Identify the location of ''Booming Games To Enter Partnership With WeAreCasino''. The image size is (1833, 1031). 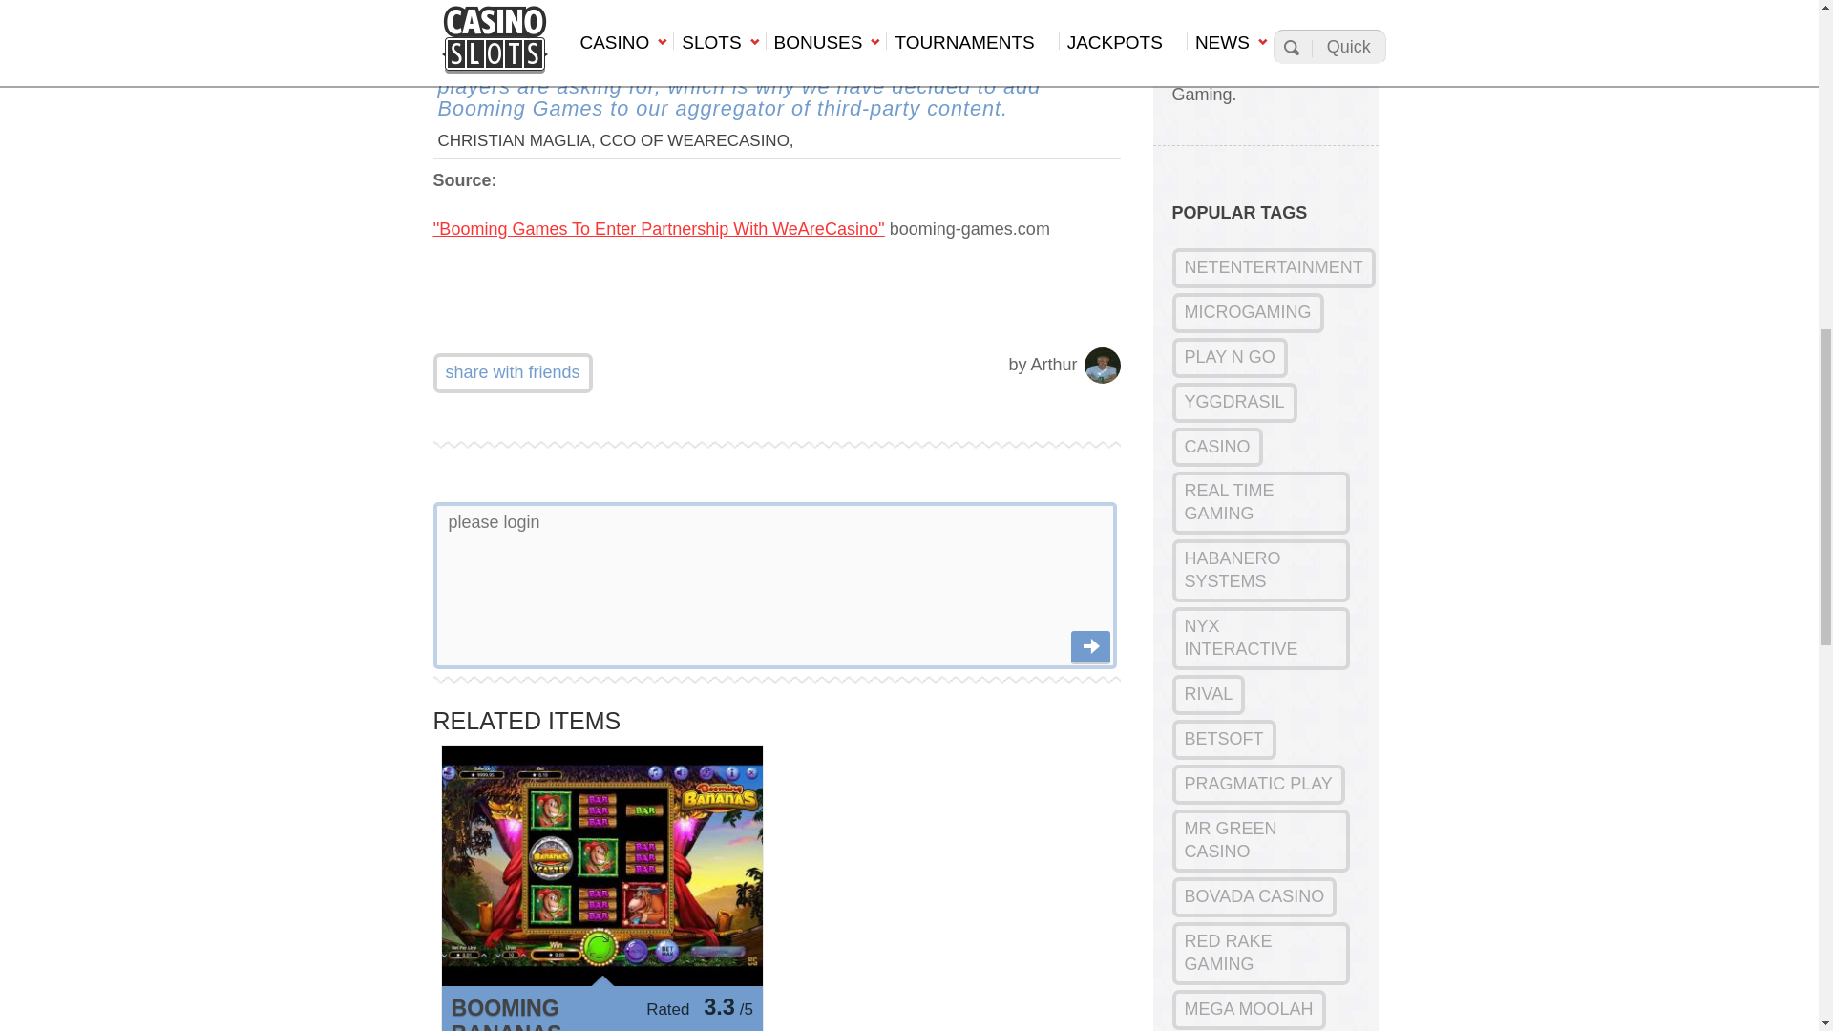
(659, 229).